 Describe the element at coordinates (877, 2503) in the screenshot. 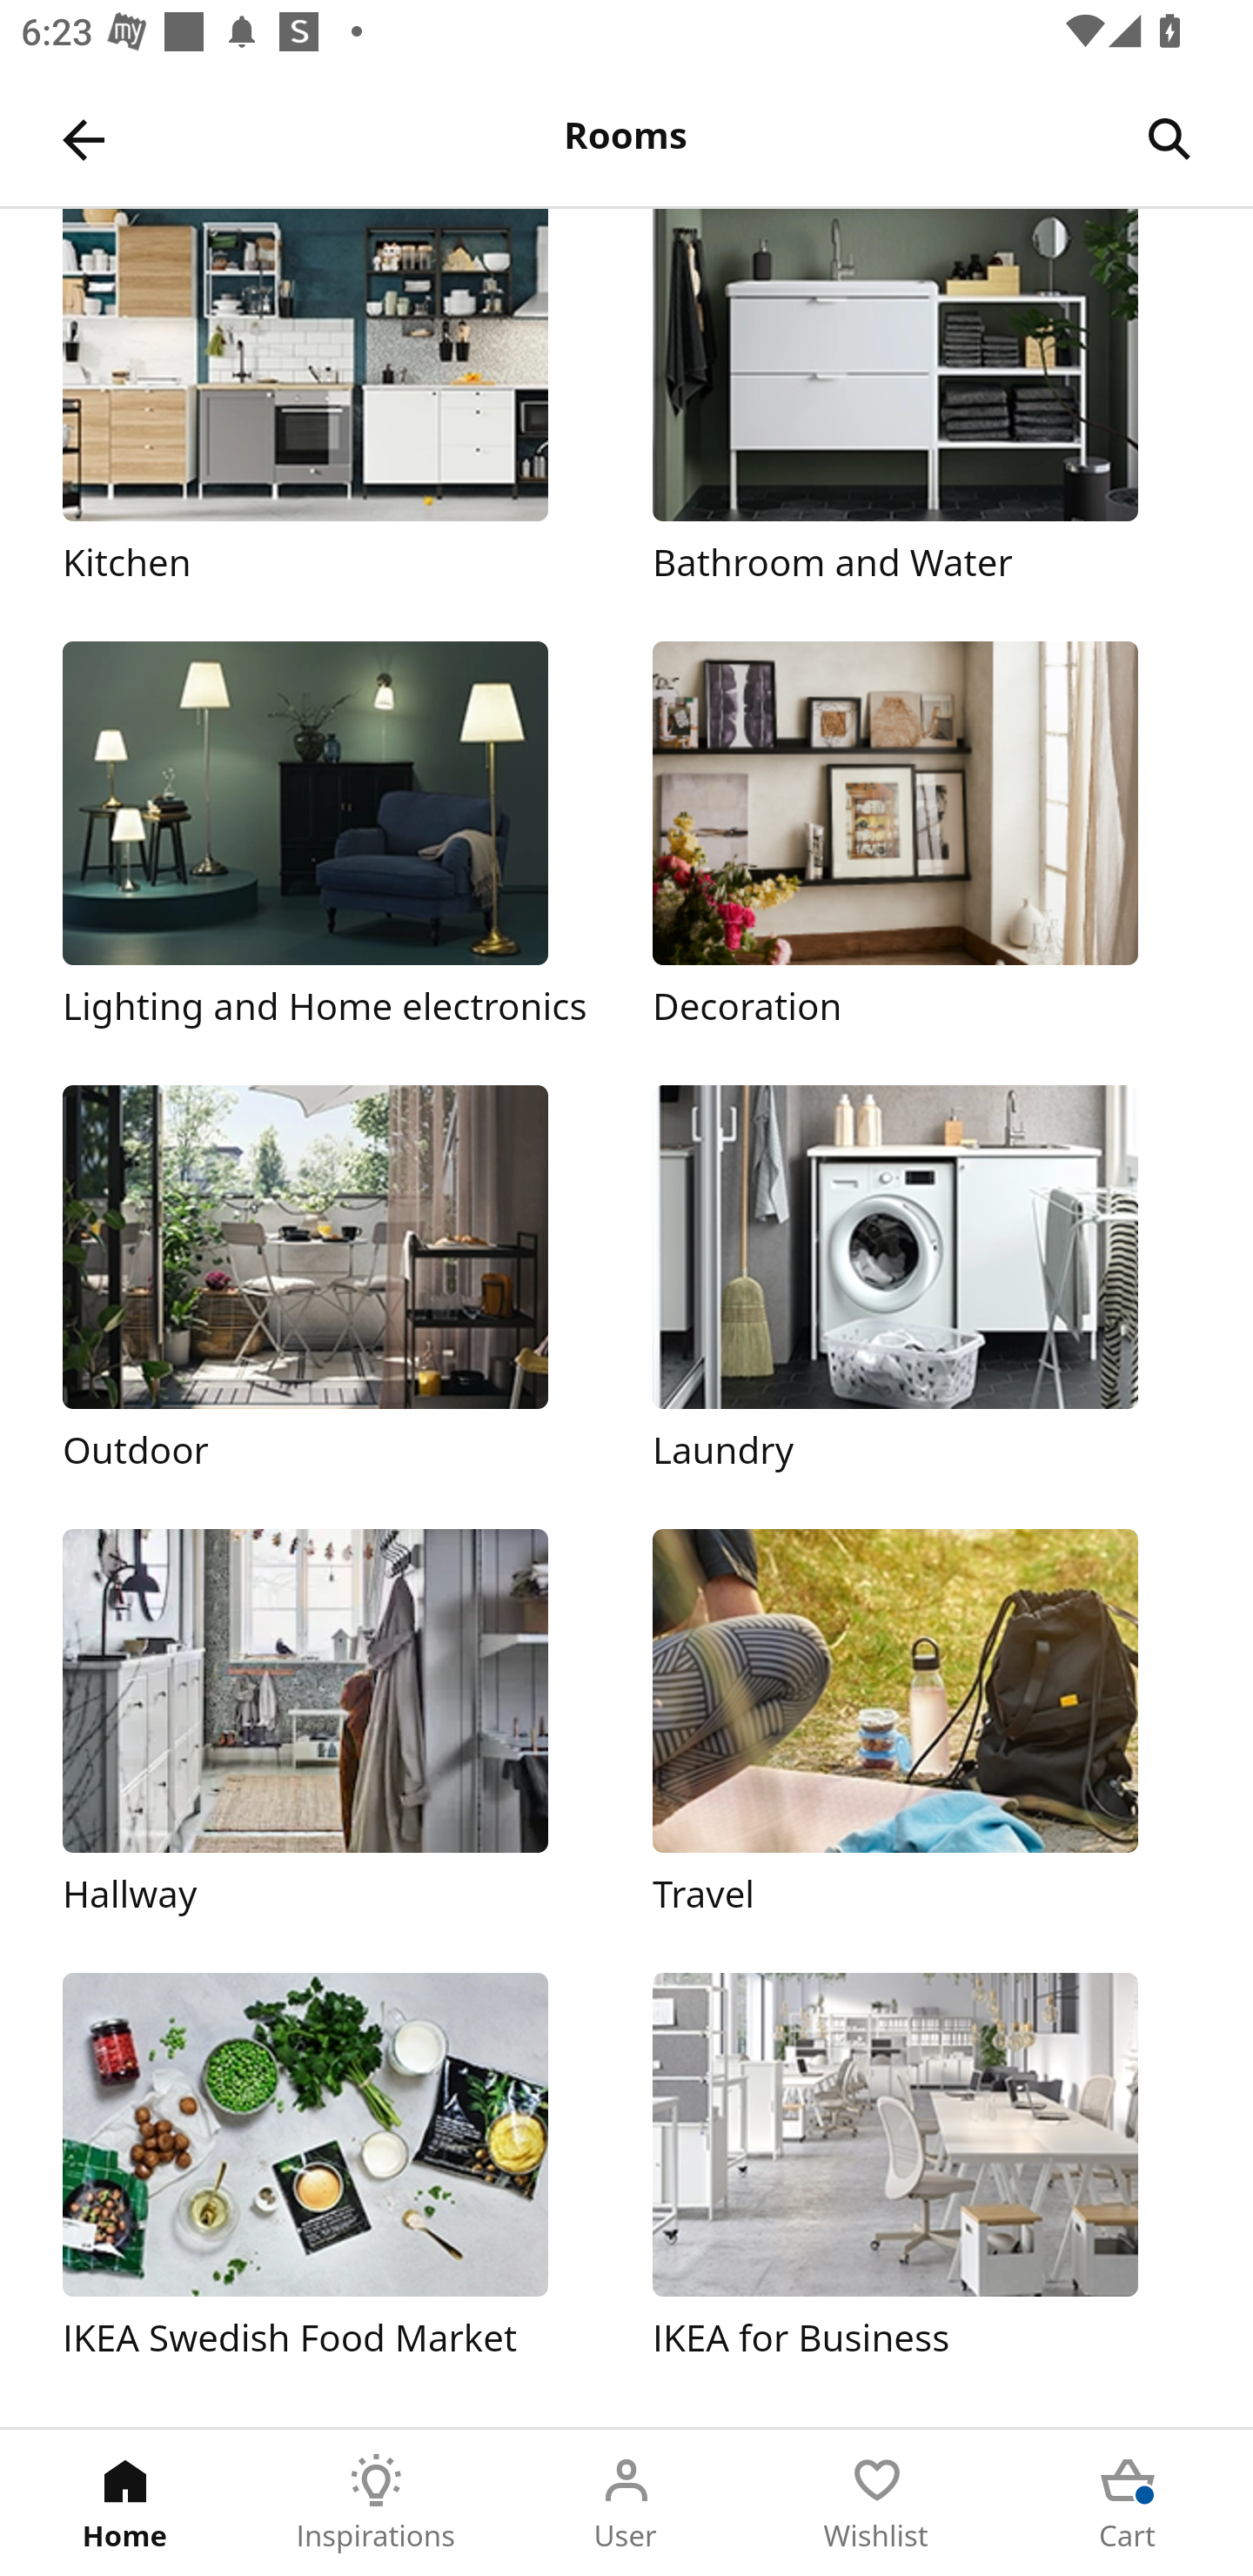

I see `Wishlist
Tab 4 of 5` at that location.